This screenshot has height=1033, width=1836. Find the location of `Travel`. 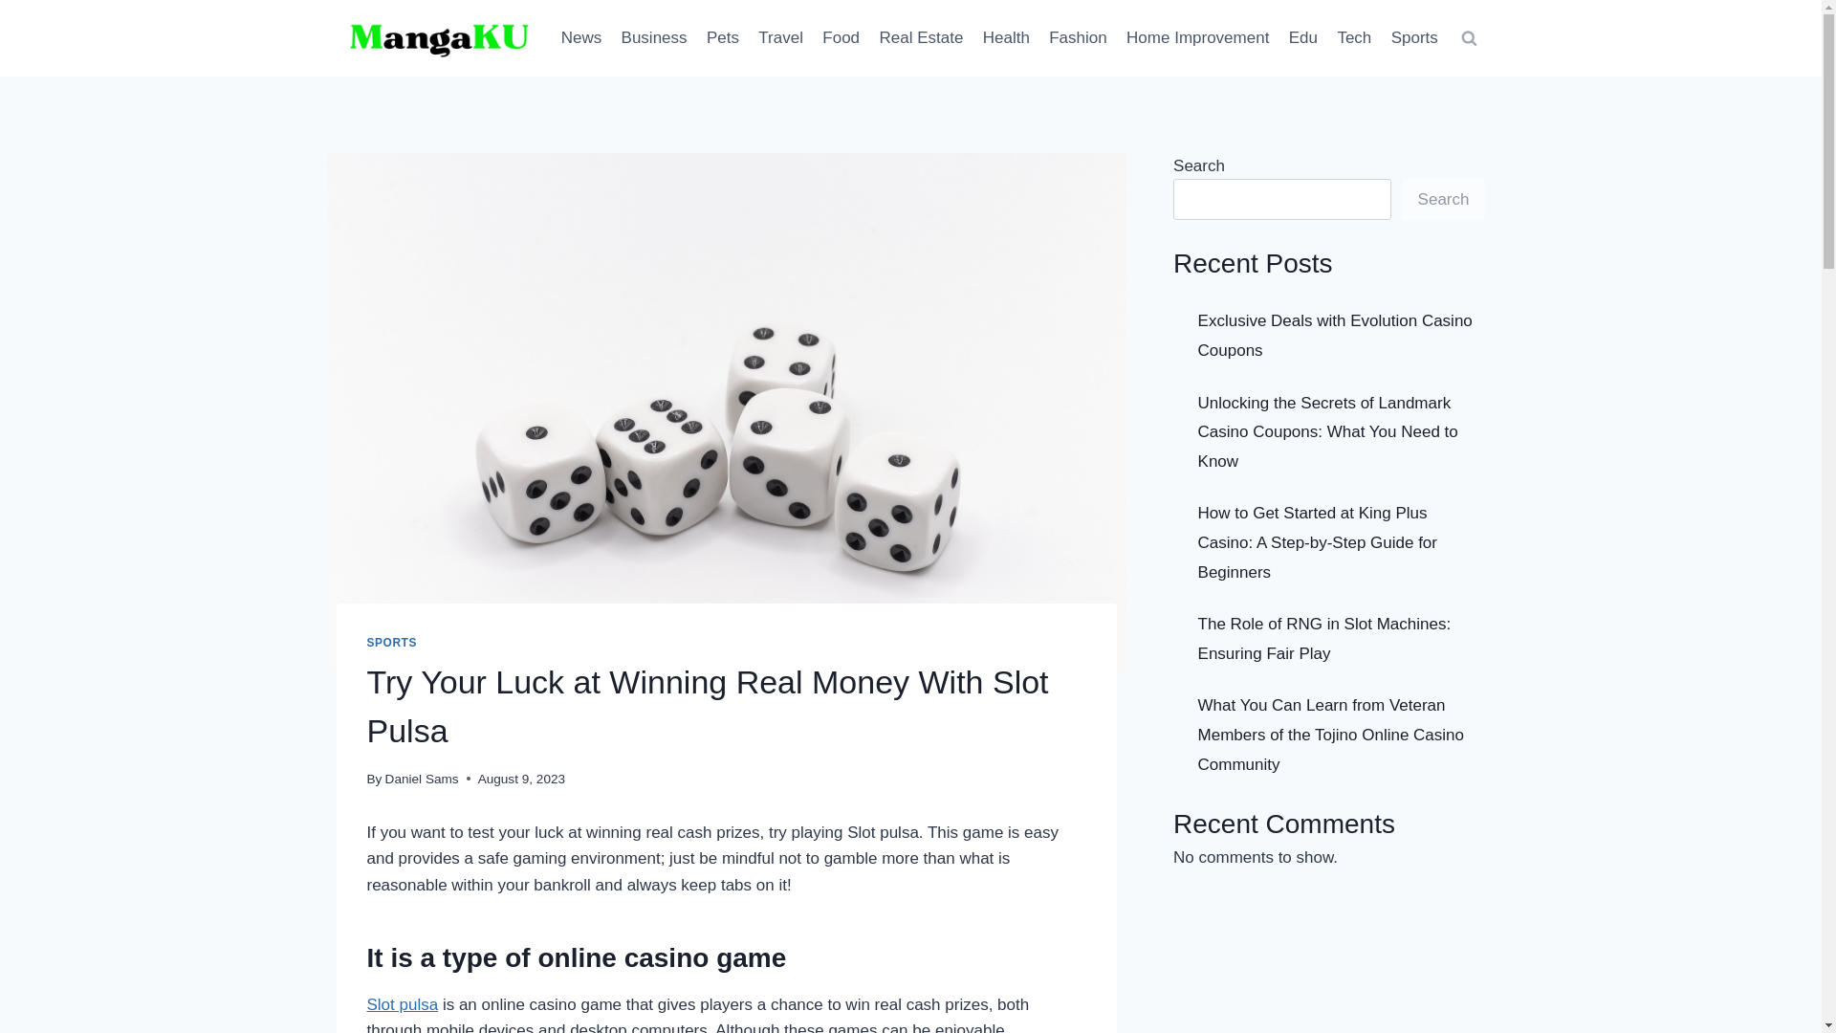

Travel is located at coordinates (780, 38).